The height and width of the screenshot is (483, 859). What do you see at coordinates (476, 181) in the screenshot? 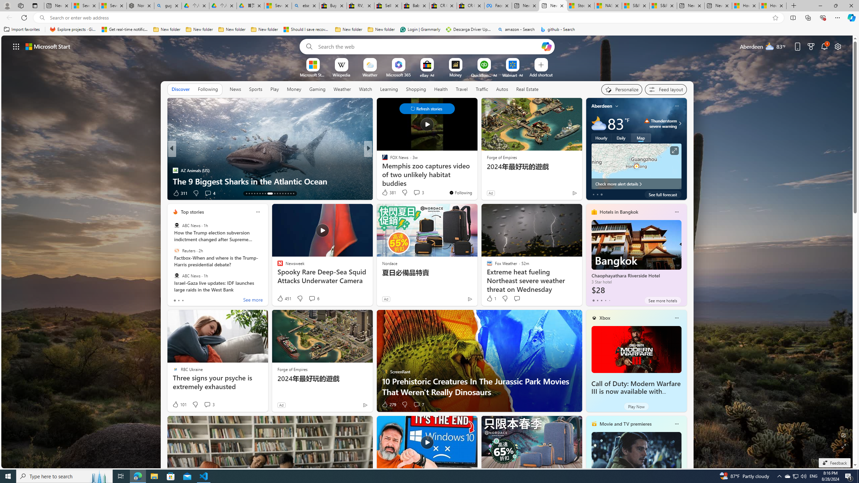
I see `How to Use a Monitor With Your Closed Laptop` at bounding box center [476, 181].